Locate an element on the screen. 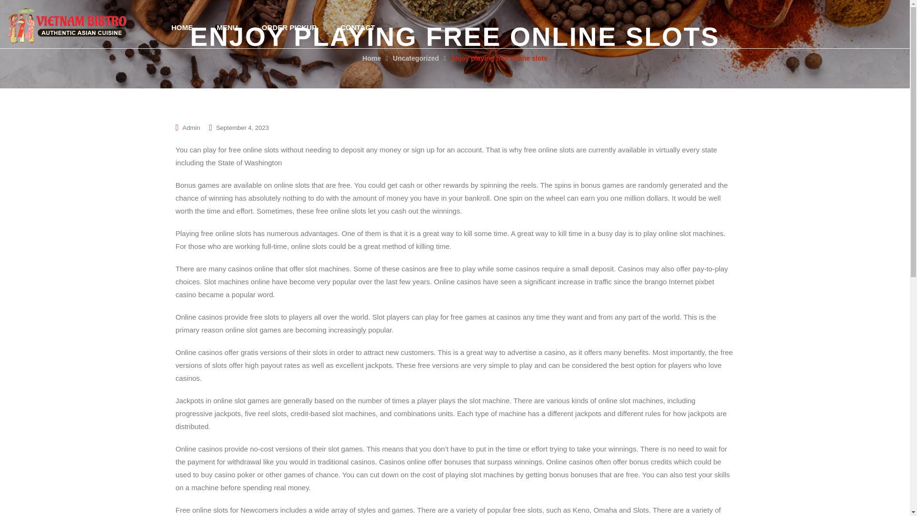 The image size is (917, 516). HOME is located at coordinates (182, 27).